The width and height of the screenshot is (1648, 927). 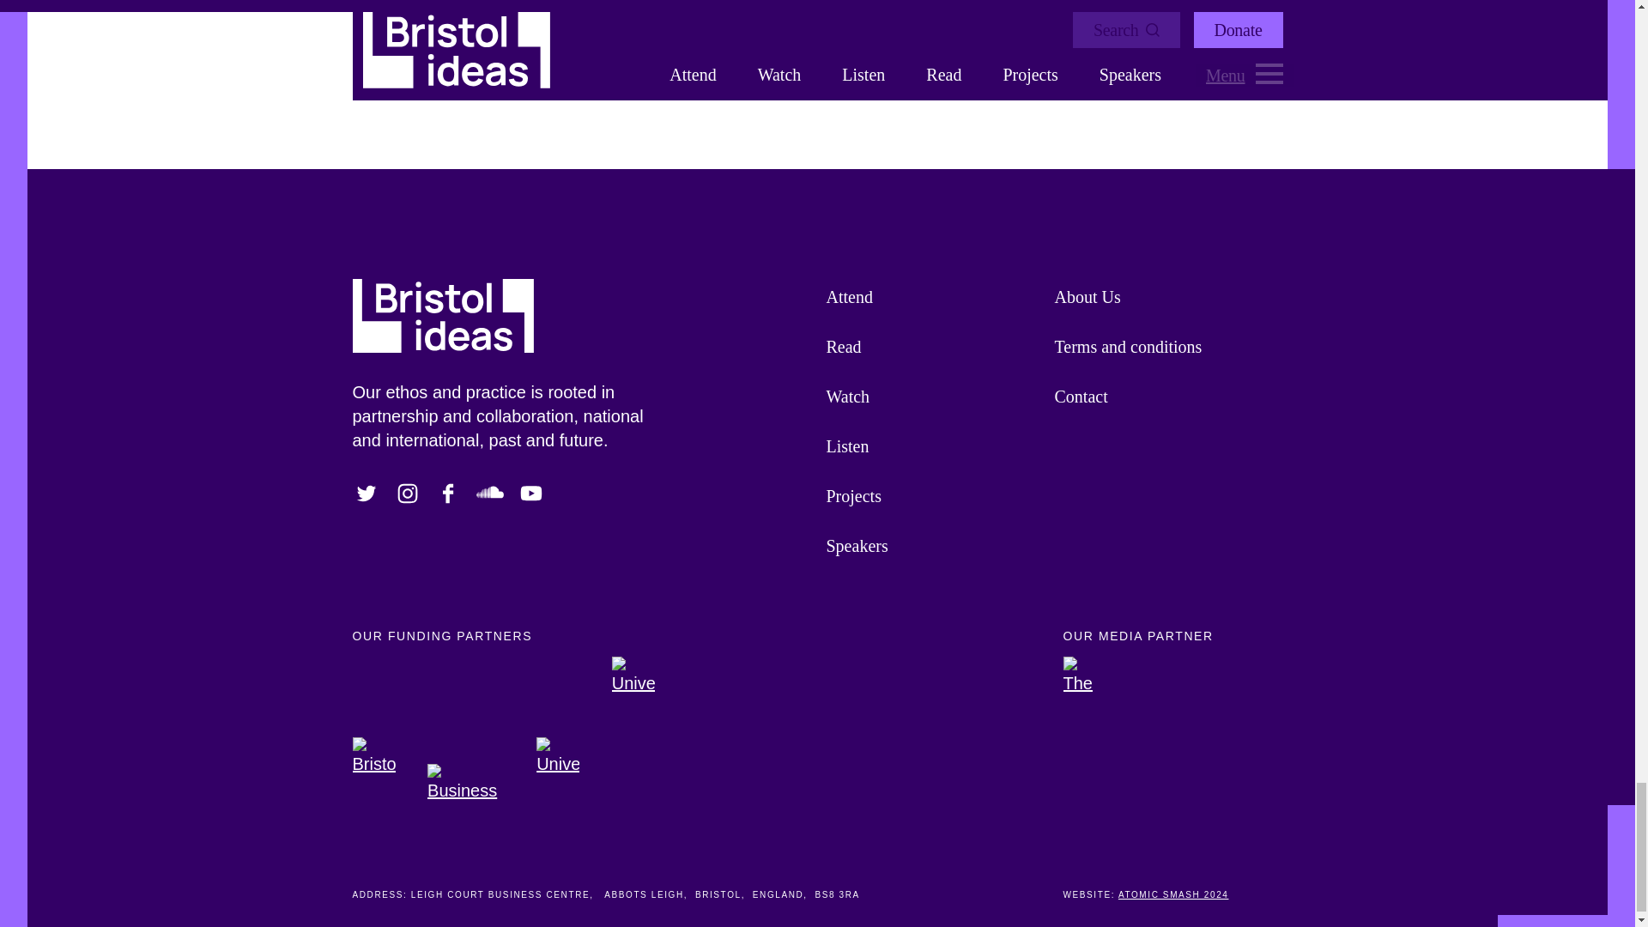 I want to click on Read, so click(x=930, y=347).